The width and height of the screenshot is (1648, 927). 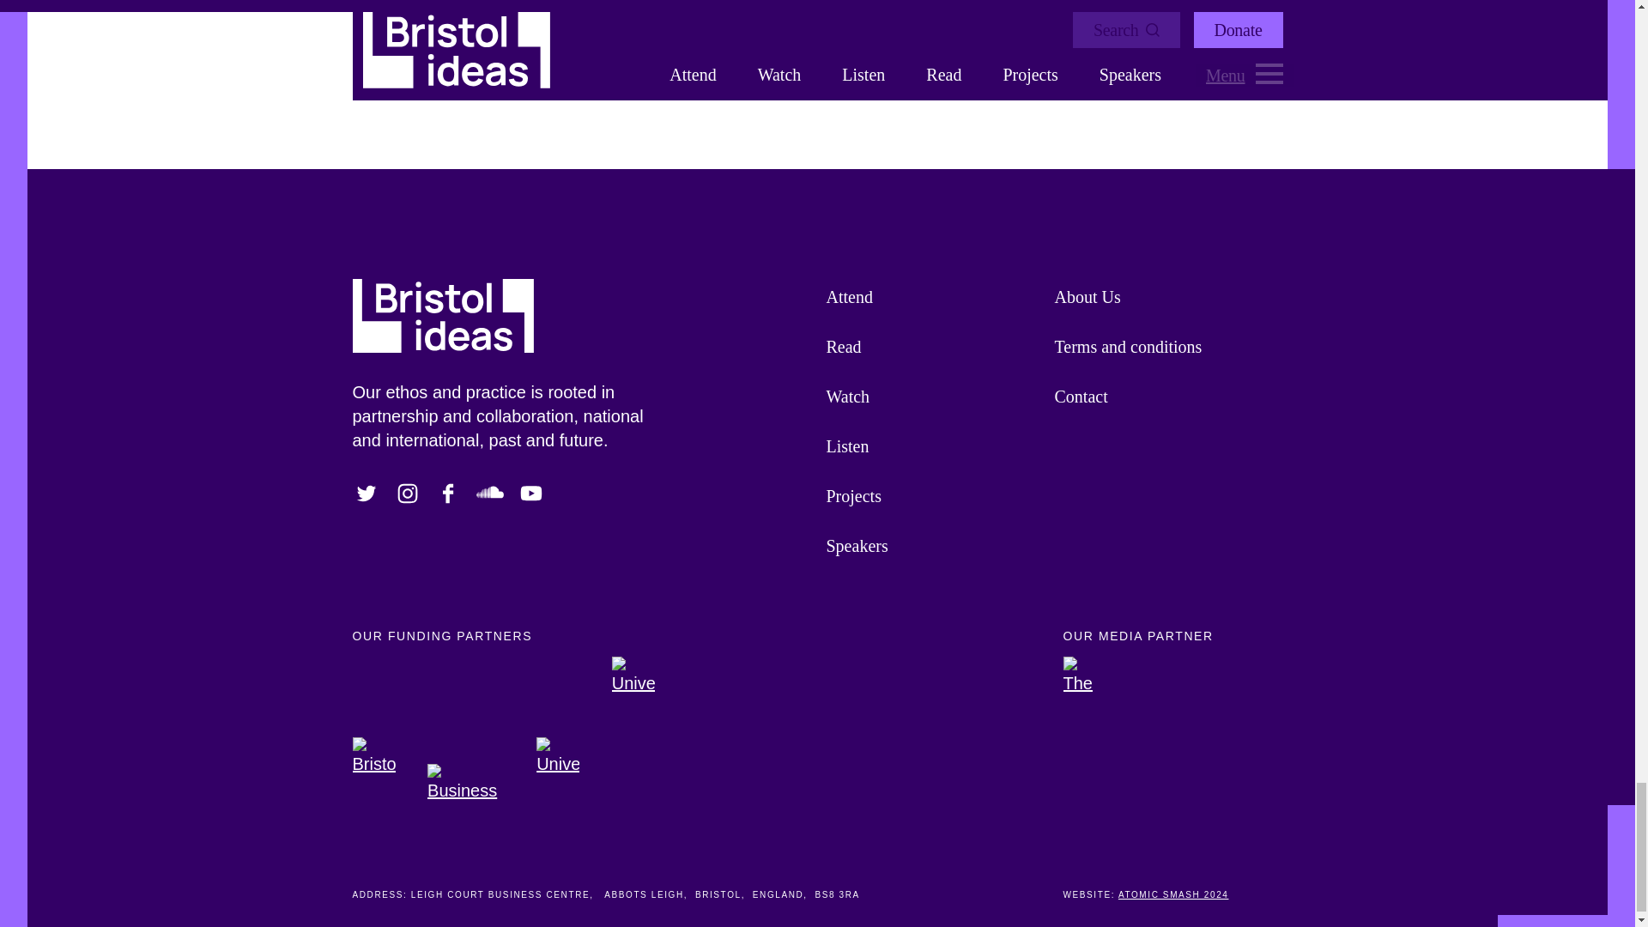 I want to click on Read, so click(x=930, y=347).